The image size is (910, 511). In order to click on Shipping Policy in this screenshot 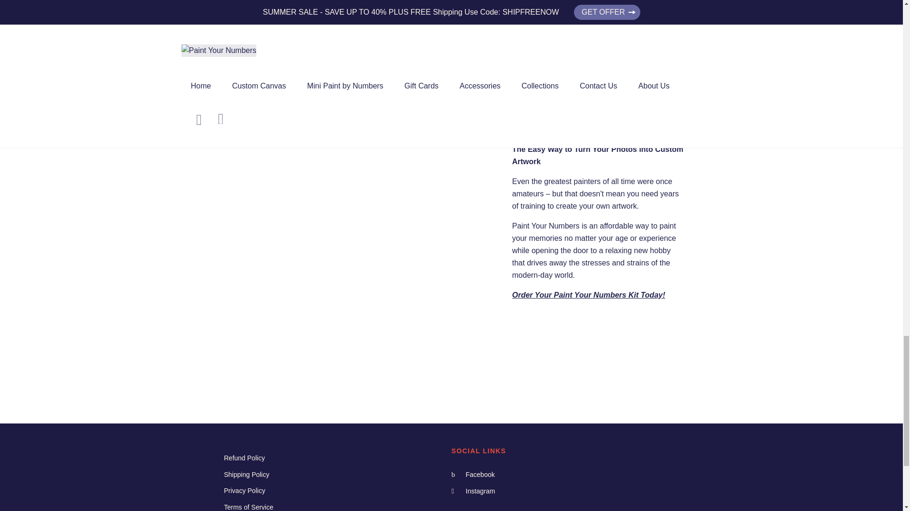, I will do `click(246, 474)`.